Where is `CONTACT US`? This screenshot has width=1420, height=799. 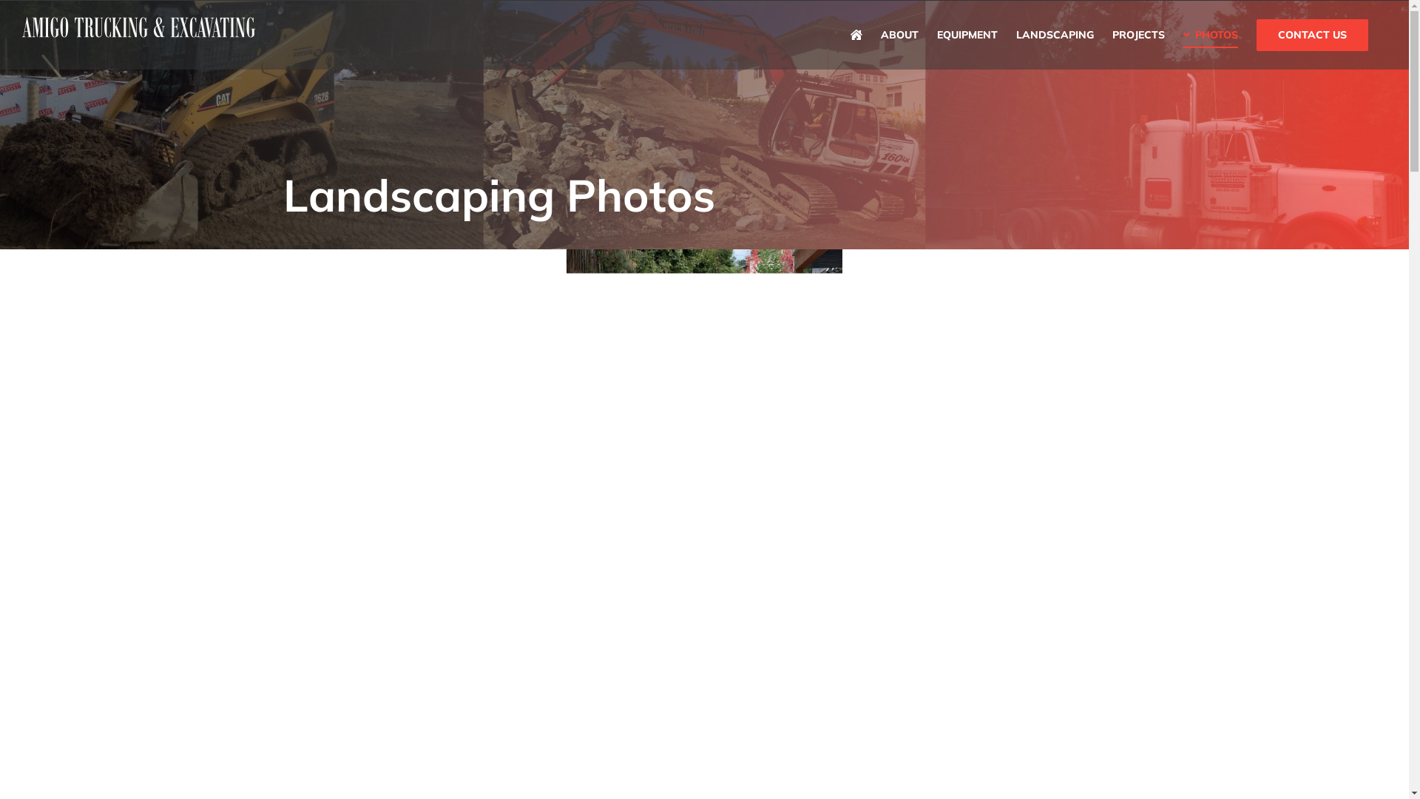
CONTACT US is located at coordinates (1312, 35).